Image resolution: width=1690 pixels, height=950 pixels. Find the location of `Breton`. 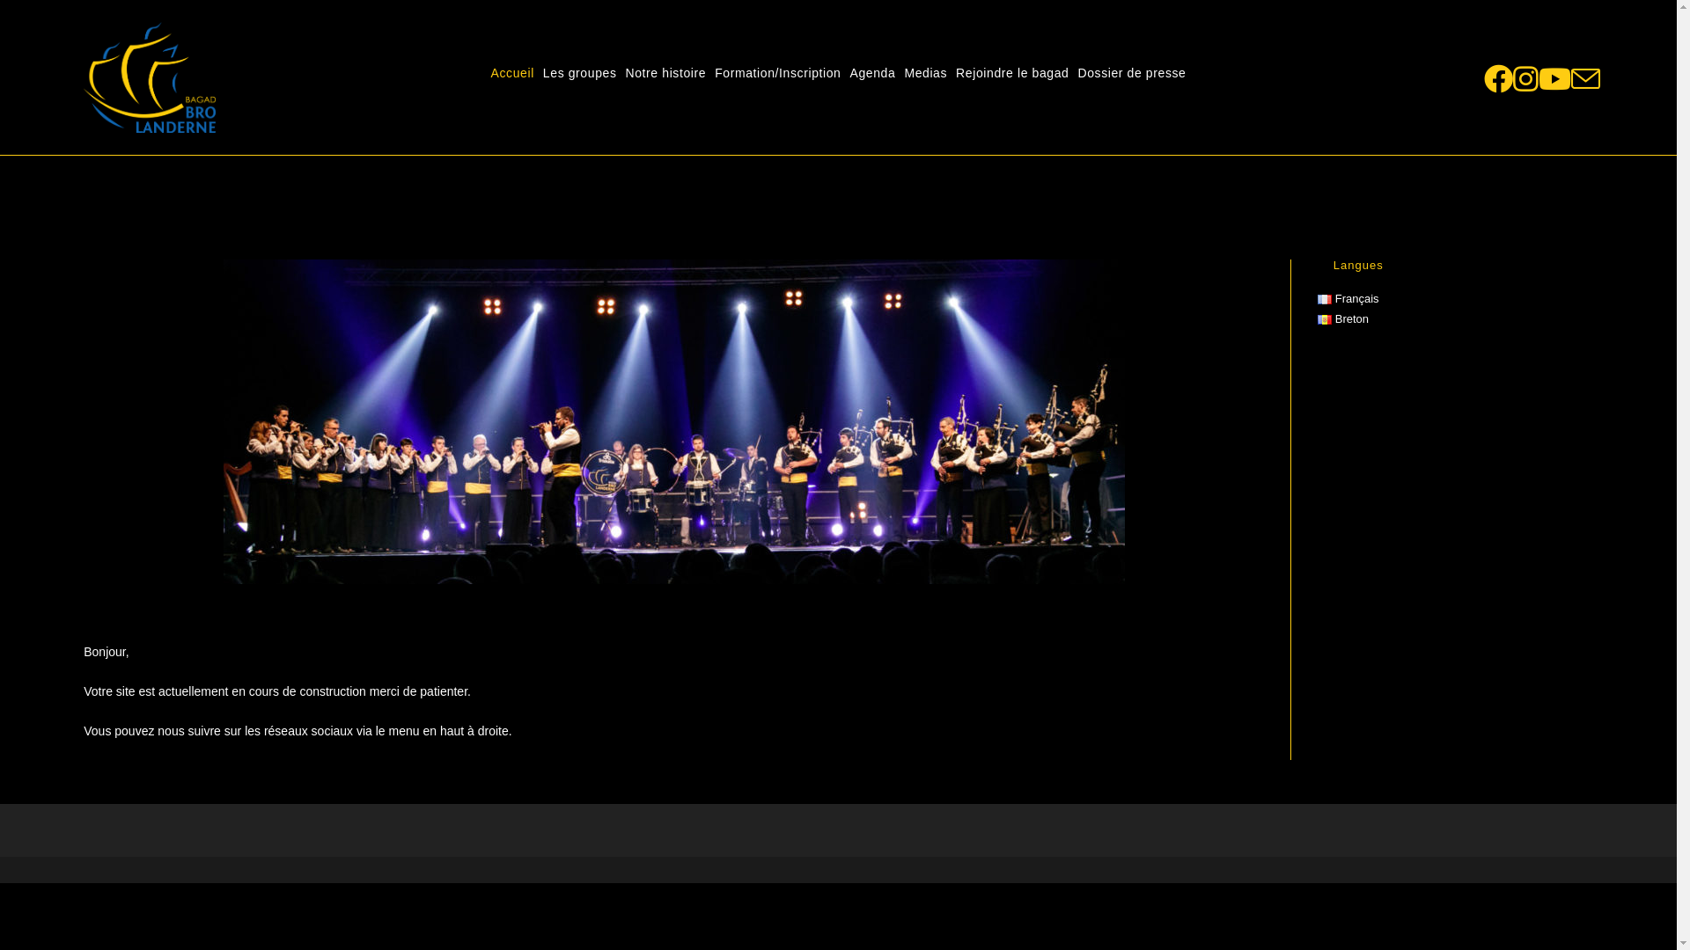

Breton is located at coordinates (1343, 318).